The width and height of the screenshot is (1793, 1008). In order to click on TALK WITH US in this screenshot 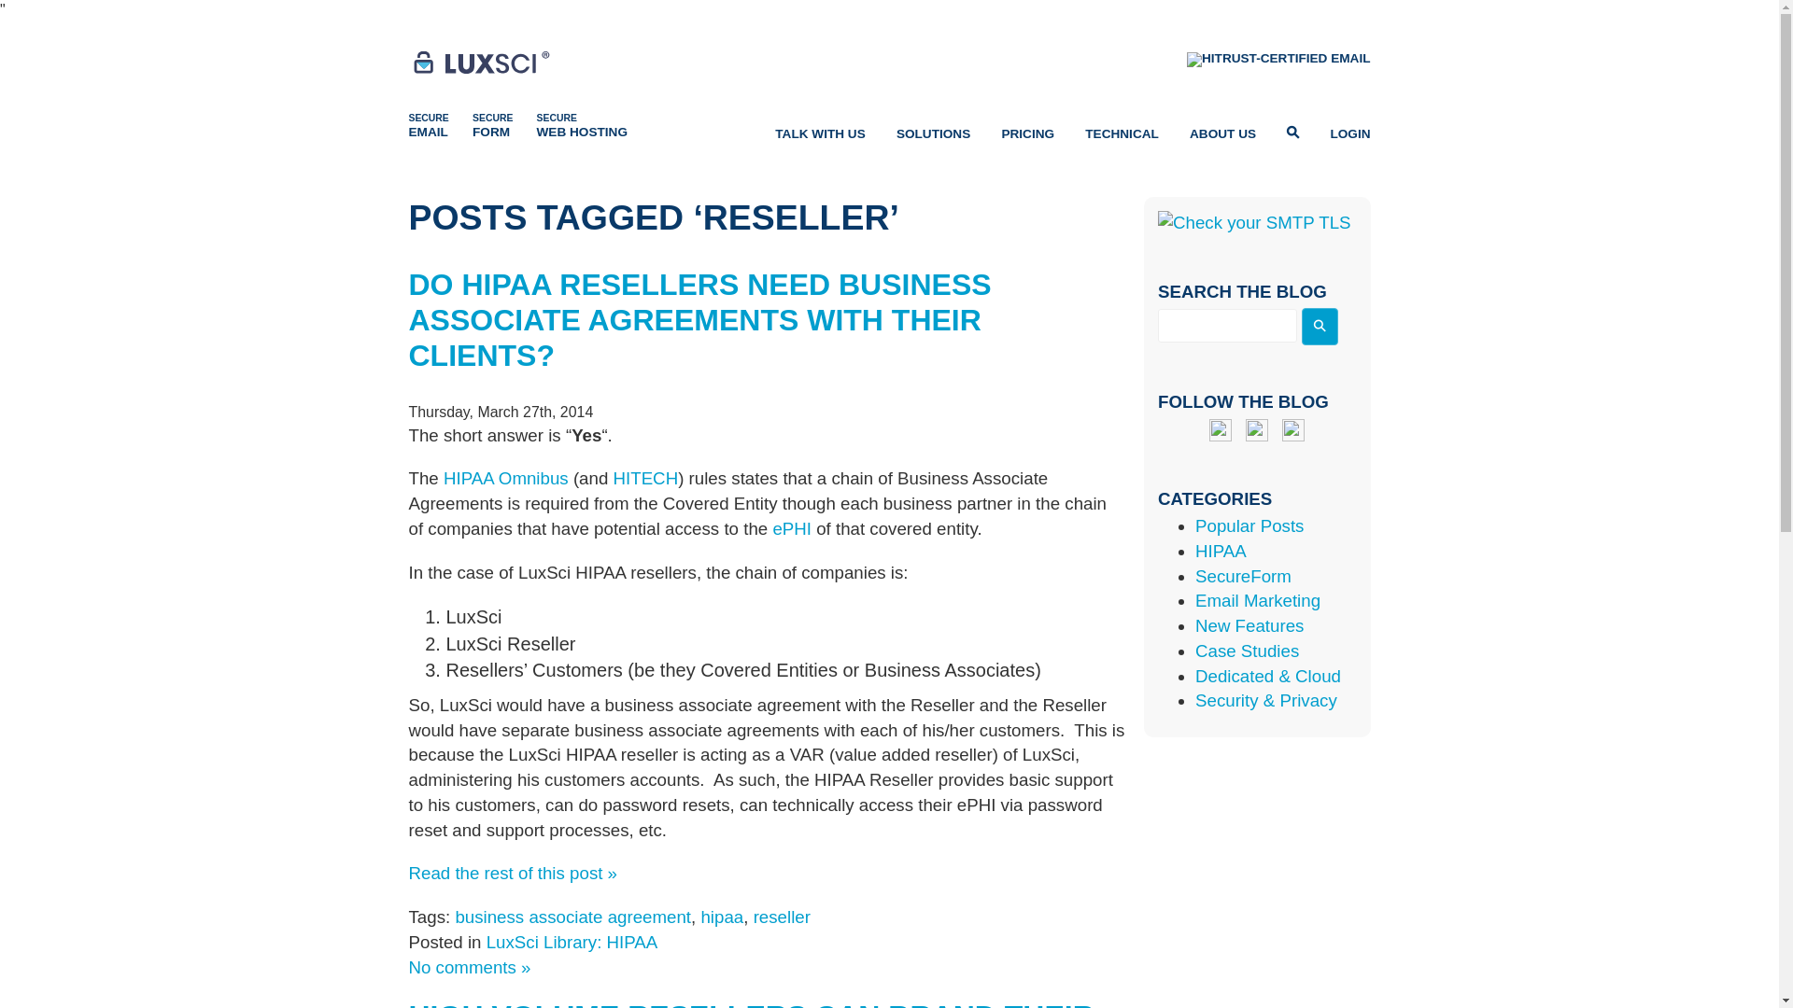, I will do `click(819, 133)`.